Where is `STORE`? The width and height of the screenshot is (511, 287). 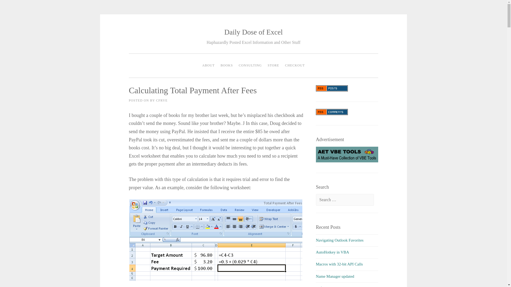
STORE is located at coordinates (273, 65).